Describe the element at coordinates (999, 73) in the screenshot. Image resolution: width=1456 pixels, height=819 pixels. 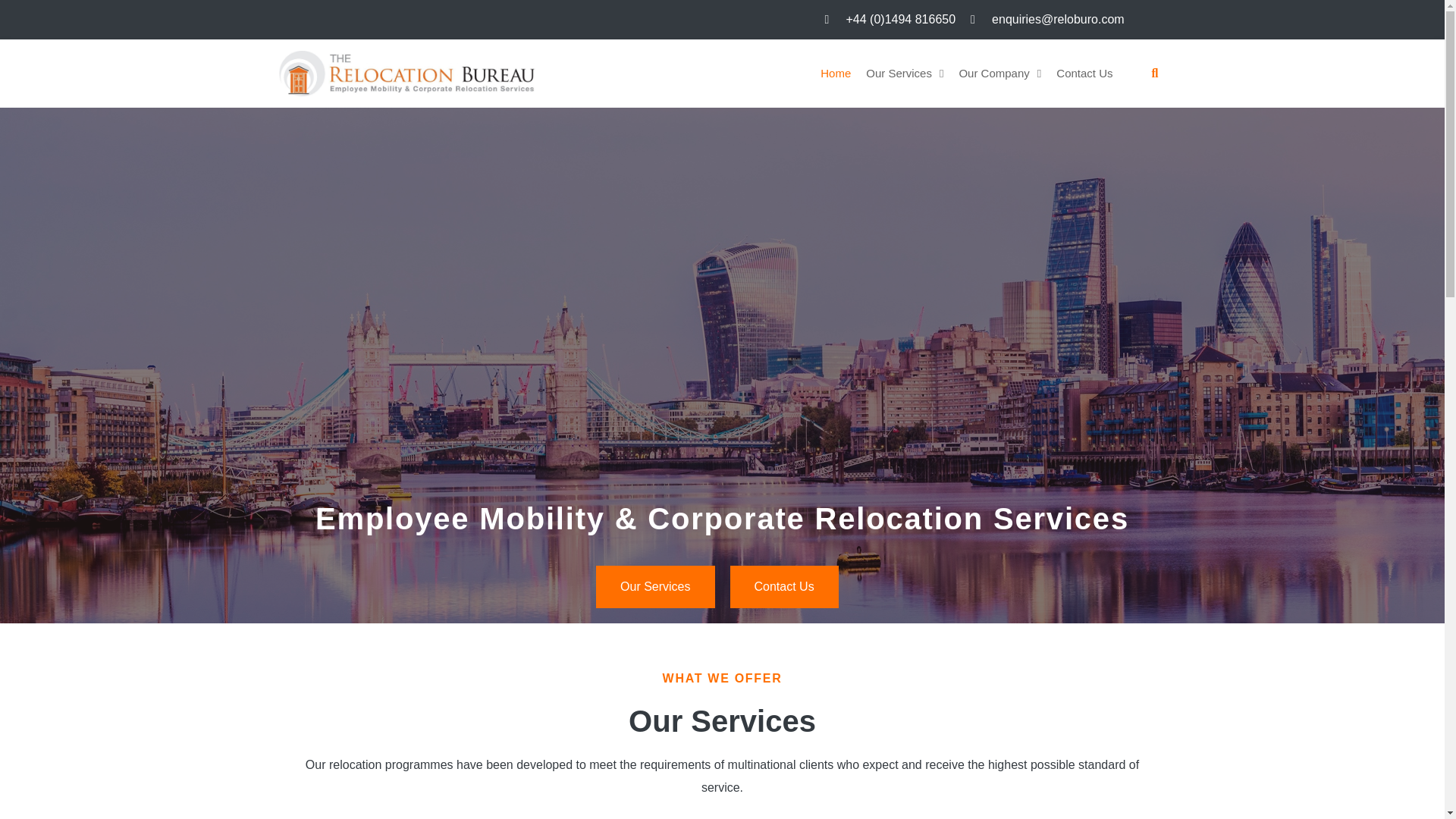
I see `Our Company` at that location.